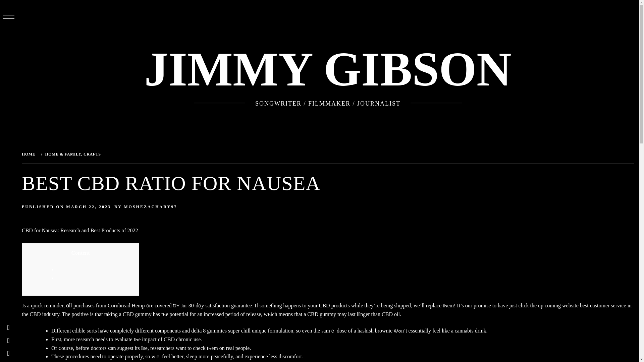 The image size is (644, 362). I want to click on guarantee, so click(241, 305).